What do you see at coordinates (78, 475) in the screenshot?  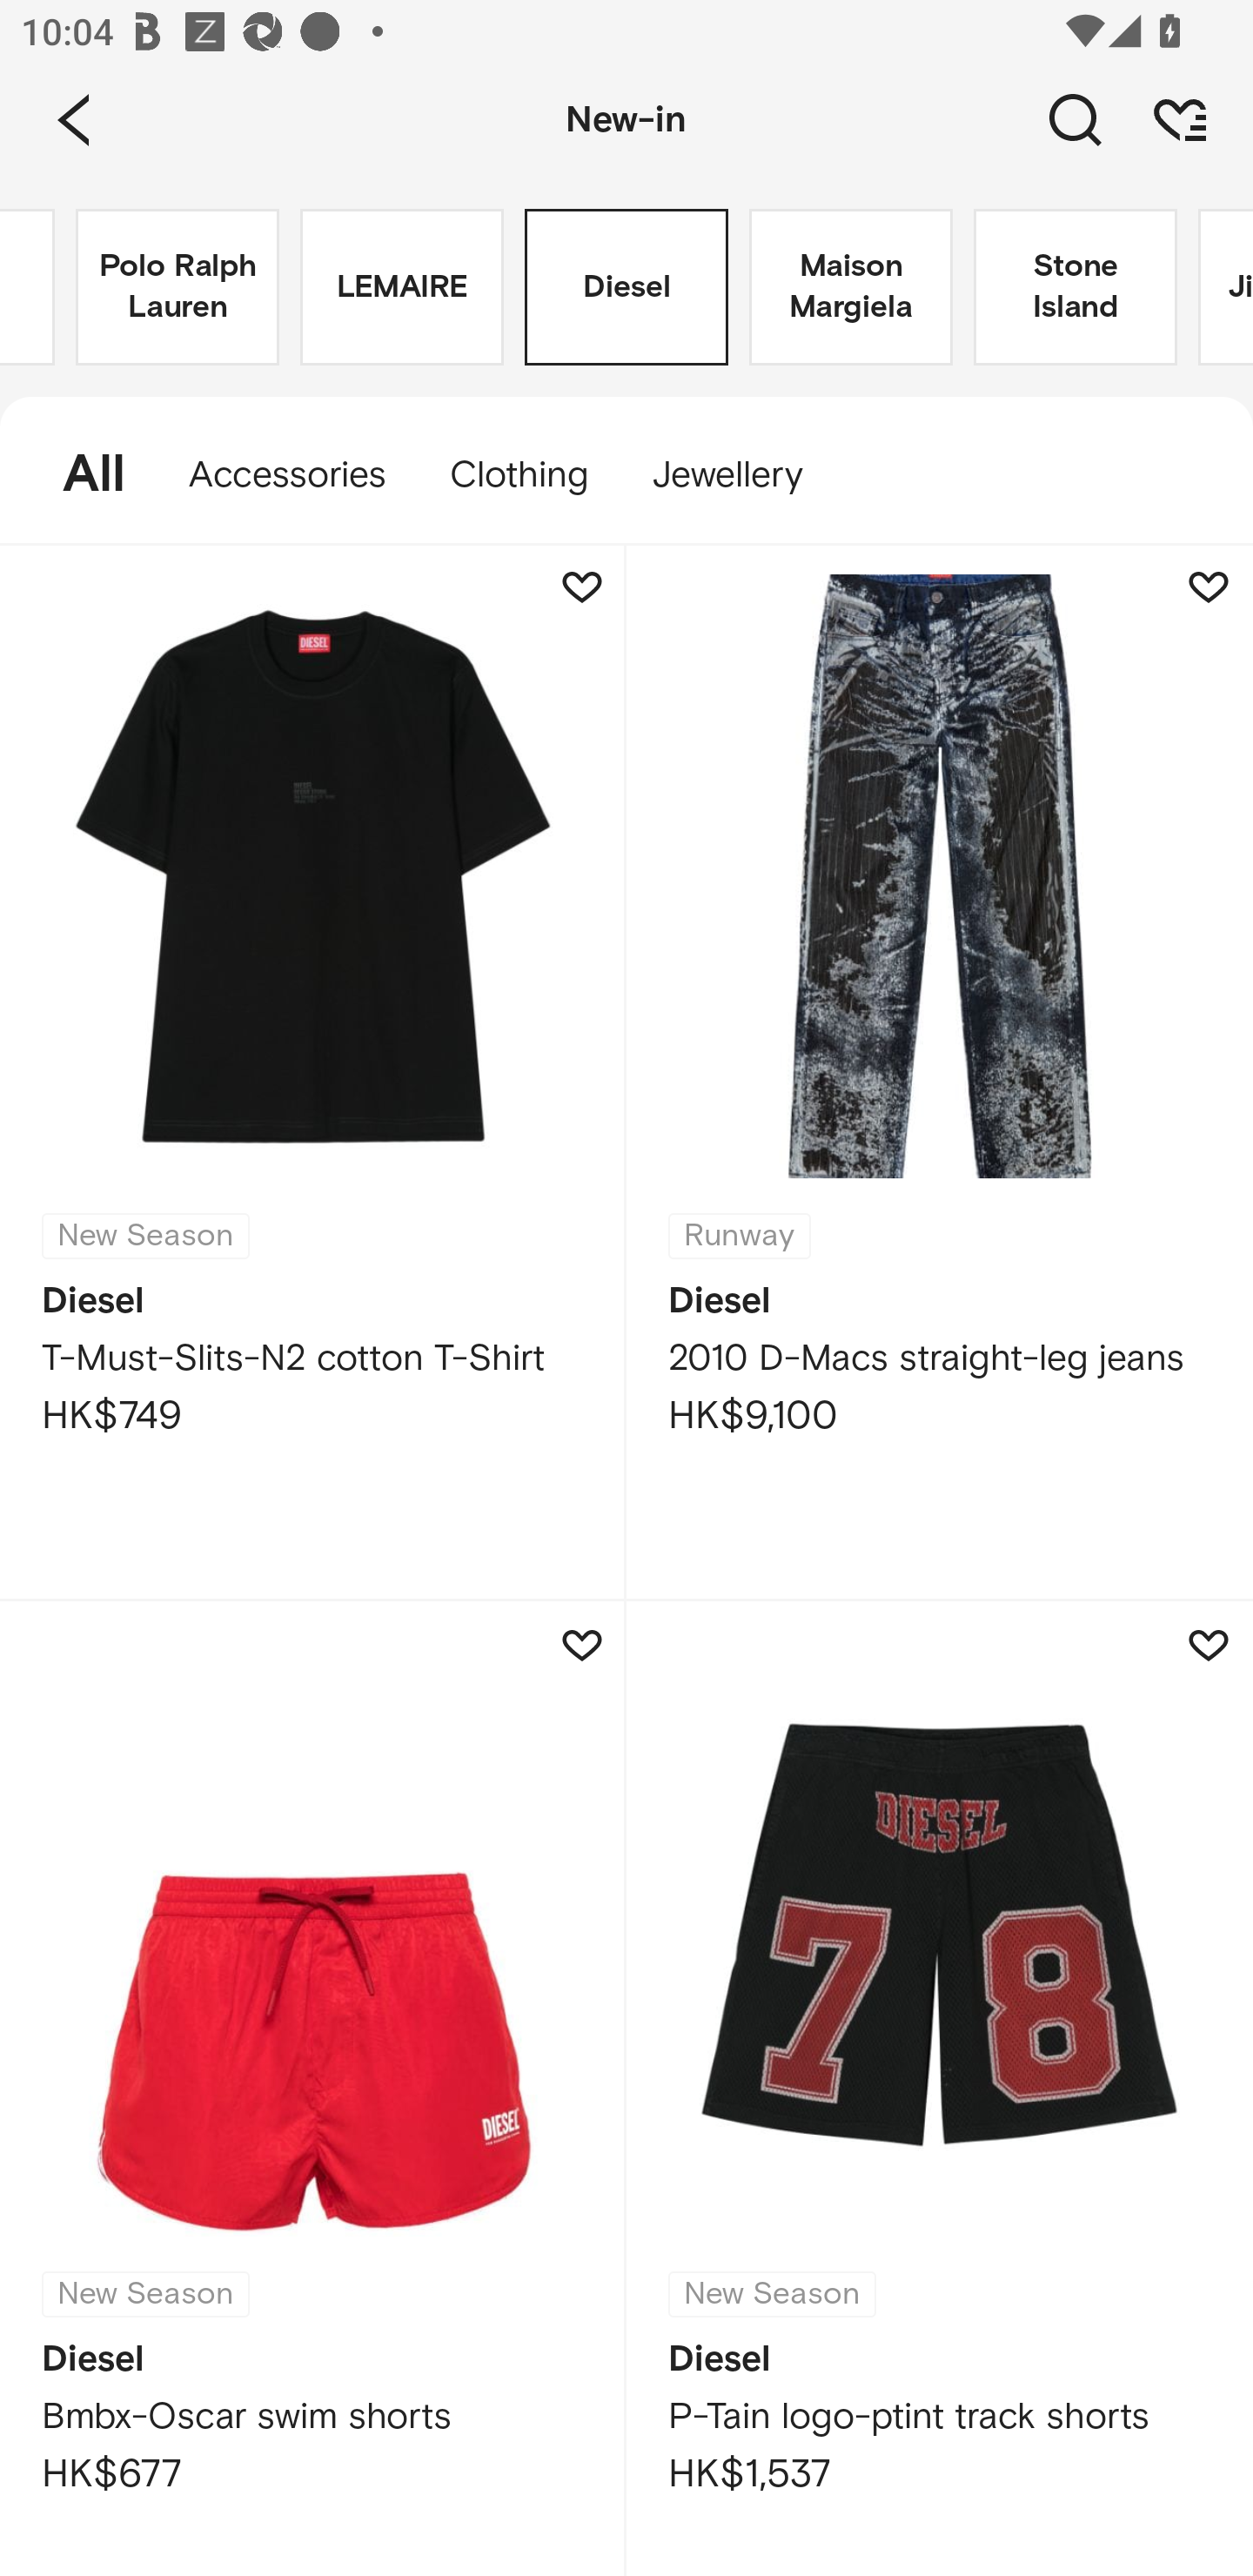 I see `All` at bounding box center [78, 475].